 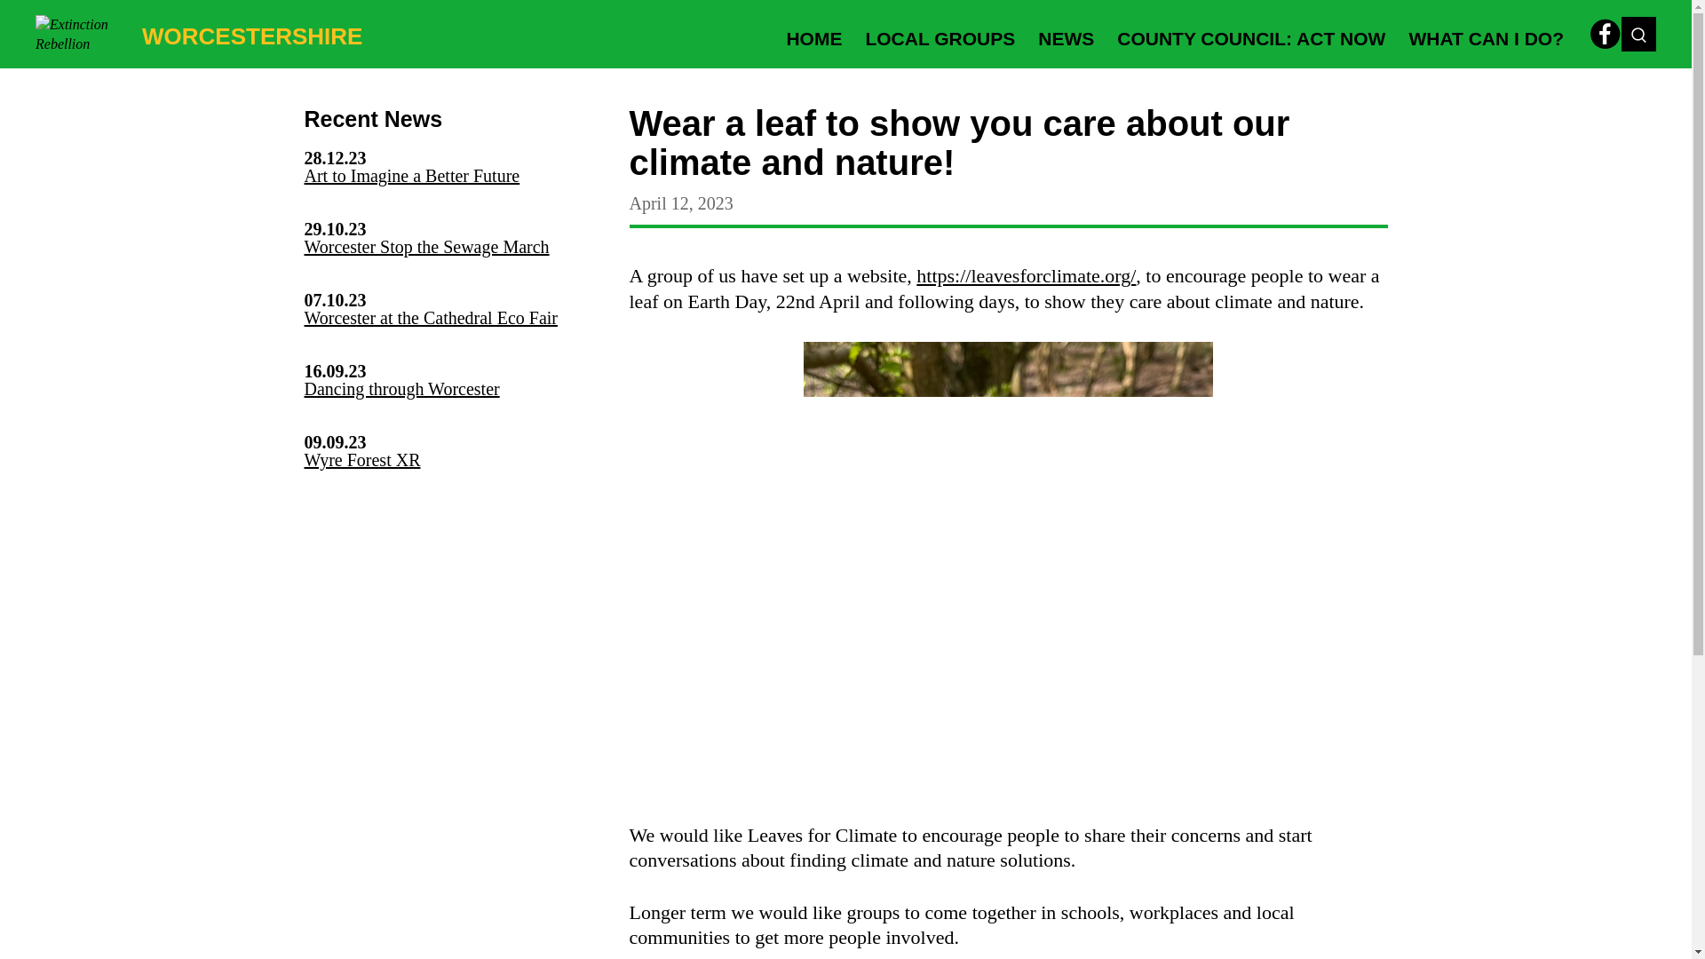 What do you see at coordinates (1486, 34) in the screenshot?
I see `WHAT CAN I DO?` at bounding box center [1486, 34].